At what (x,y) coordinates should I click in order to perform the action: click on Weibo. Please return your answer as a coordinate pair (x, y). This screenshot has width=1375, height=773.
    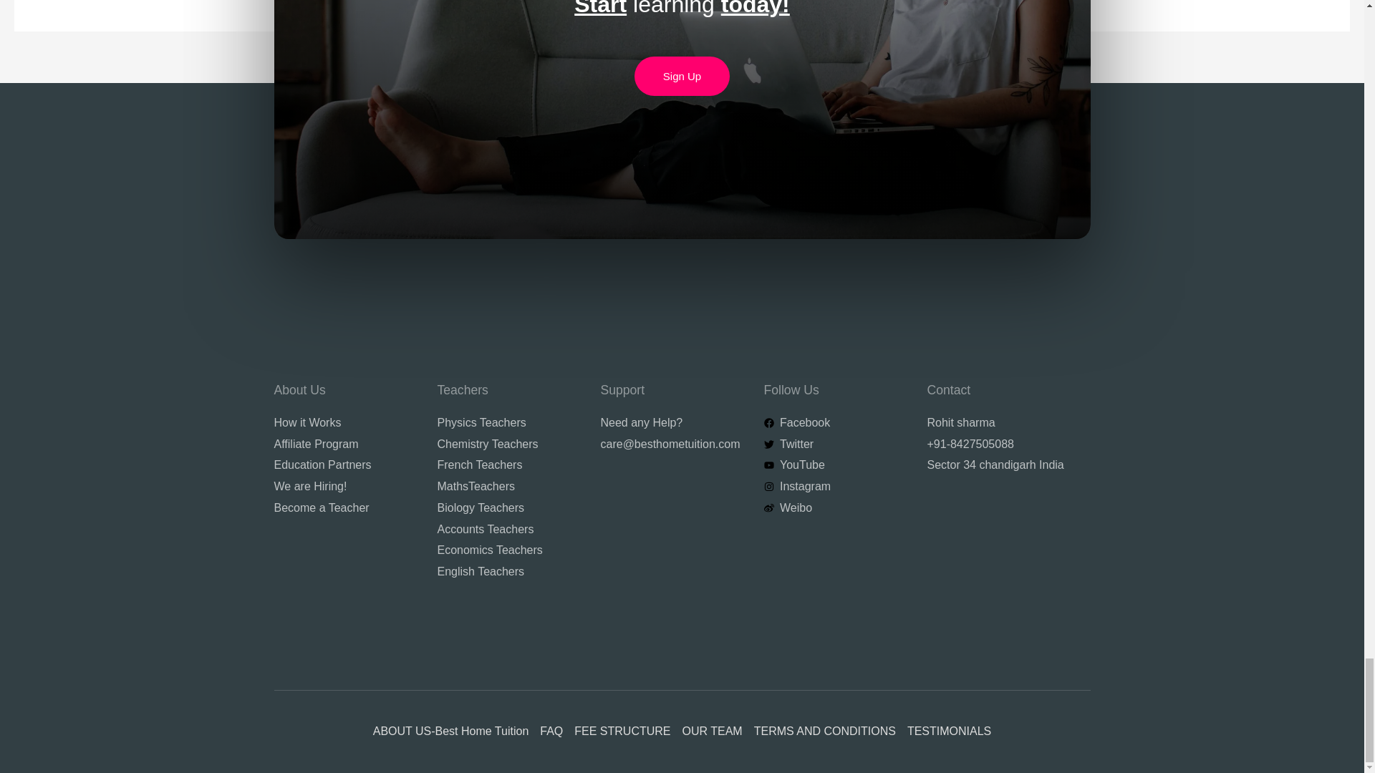
    Looking at the image, I should click on (836, 508).